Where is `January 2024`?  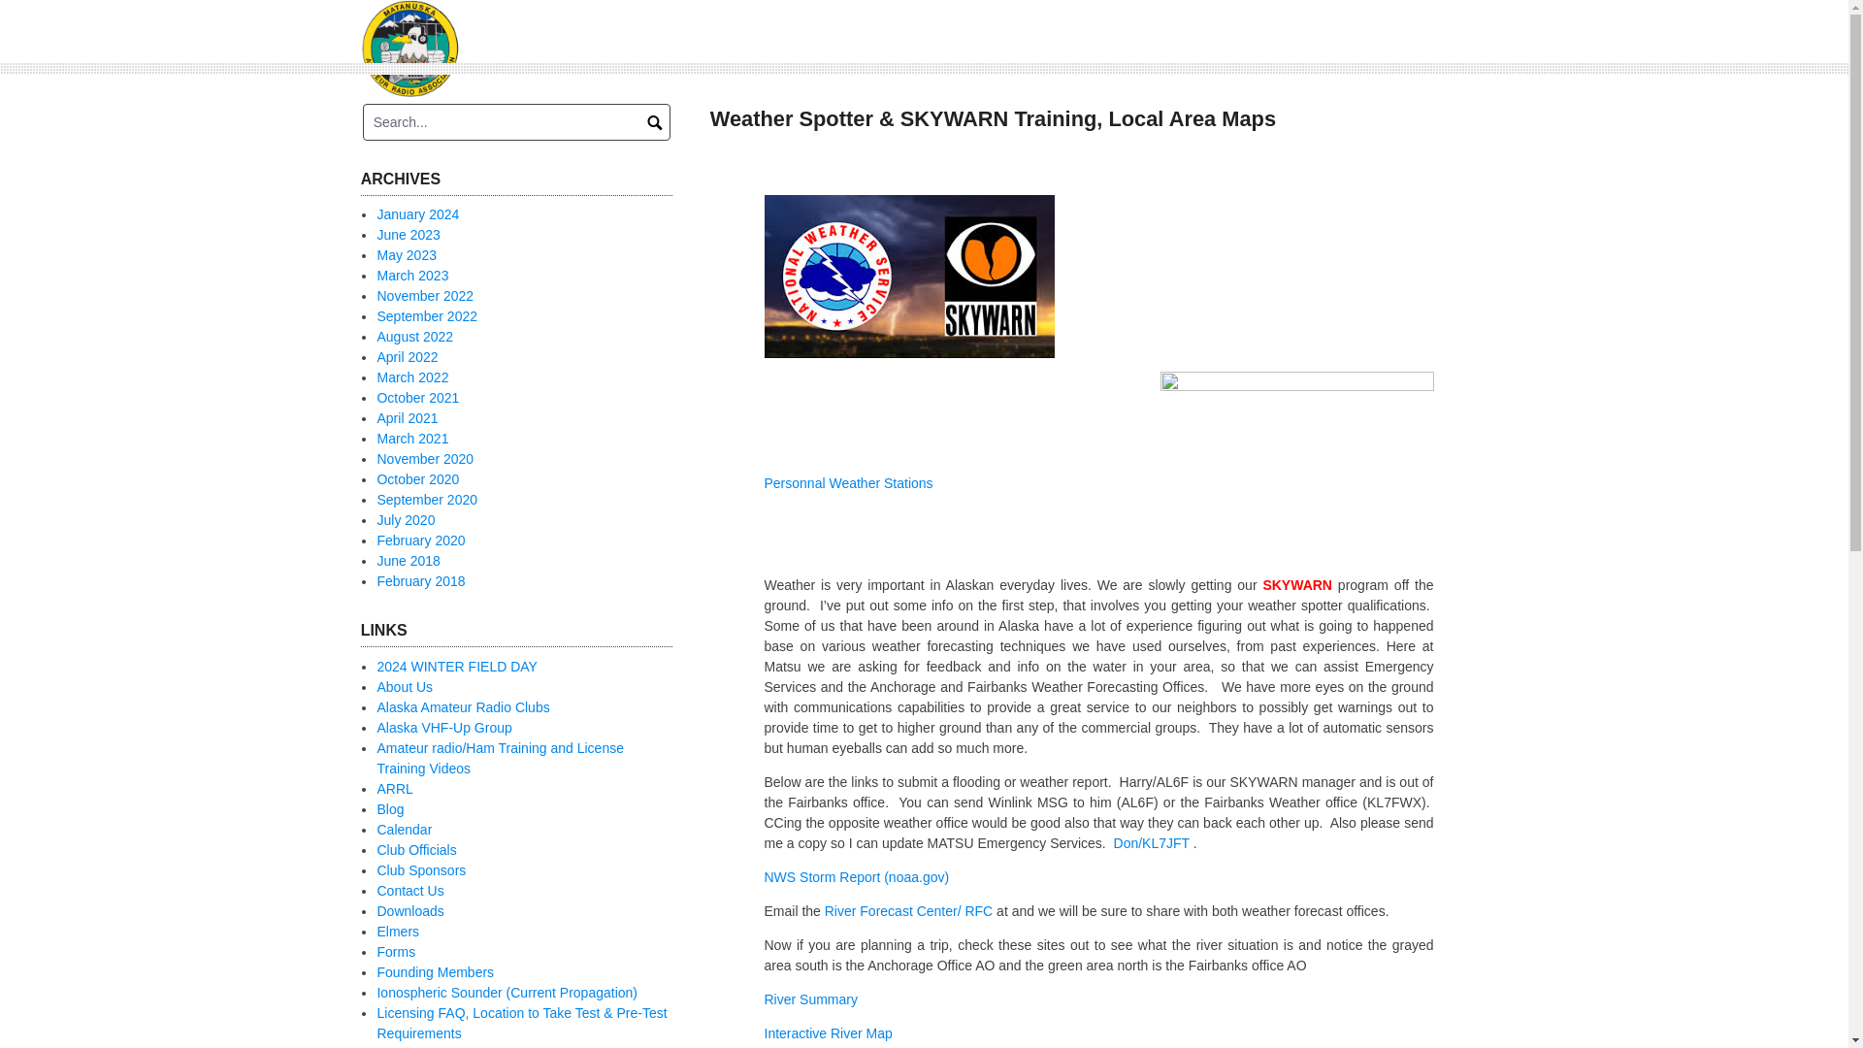
January 2024 is located at coordinates (417, 213).